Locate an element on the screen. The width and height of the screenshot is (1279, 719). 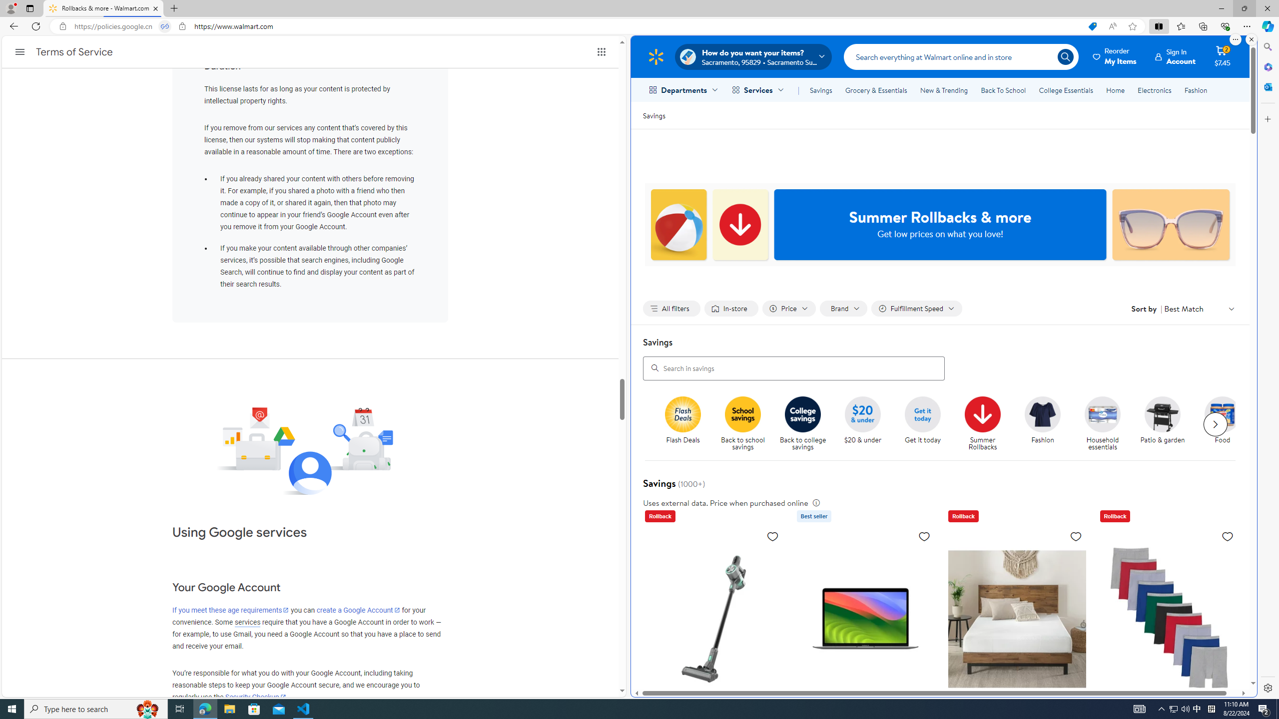
Filter by Fulfillment Speed not applied, activate to change is located at coordinates (917, 309).